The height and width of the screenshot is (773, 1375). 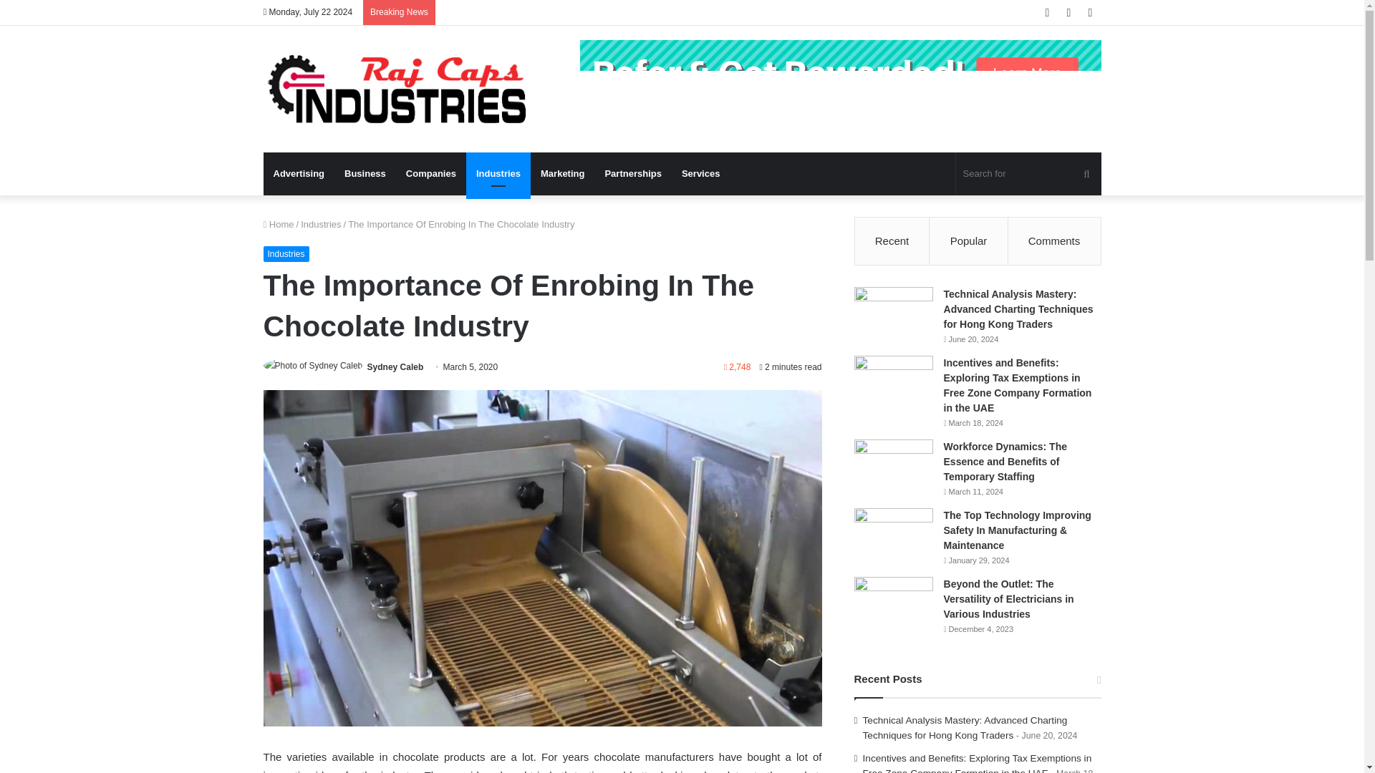 What do you see at coordinates (498, 173) in the screenshot?
I see `Industries` at bounding box center [498, 173].